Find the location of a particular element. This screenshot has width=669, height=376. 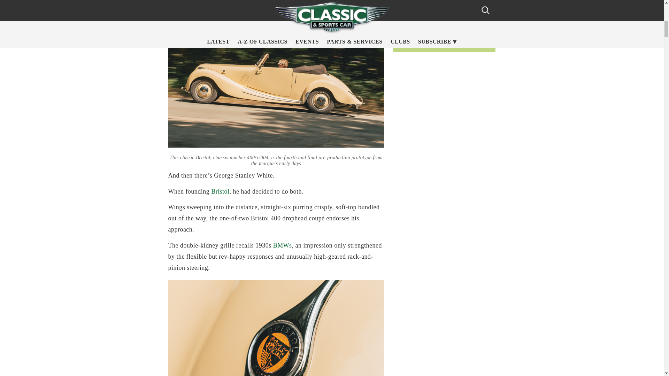

Bristol classic cars were influenced by early BMW designs is located at coordinates (276, 328).